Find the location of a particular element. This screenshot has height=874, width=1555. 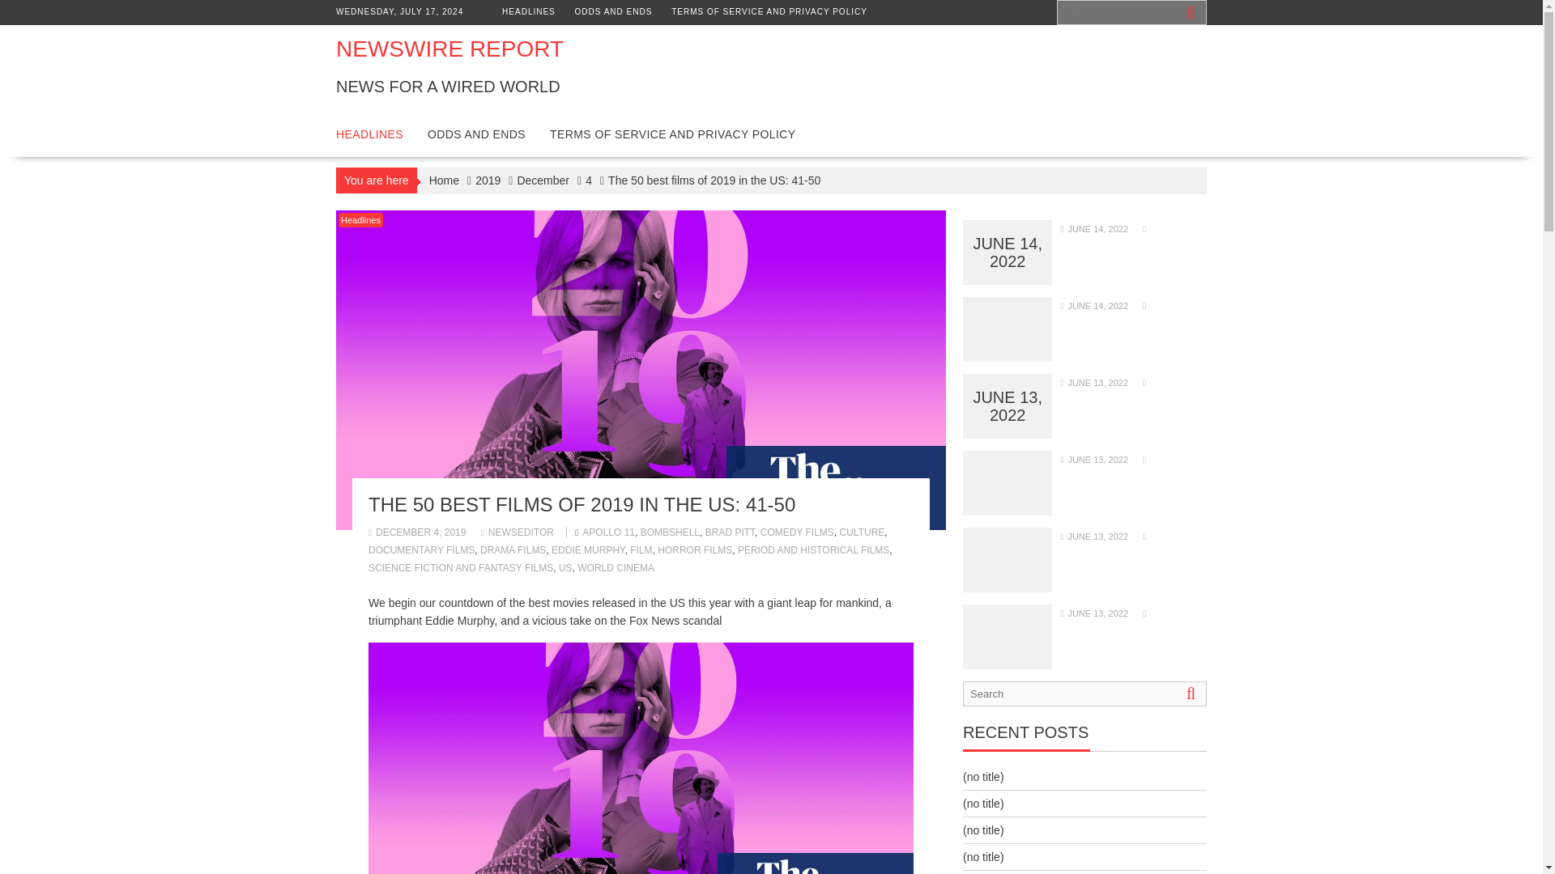

WORLD CINEMA is located at coordinates (616, 568).